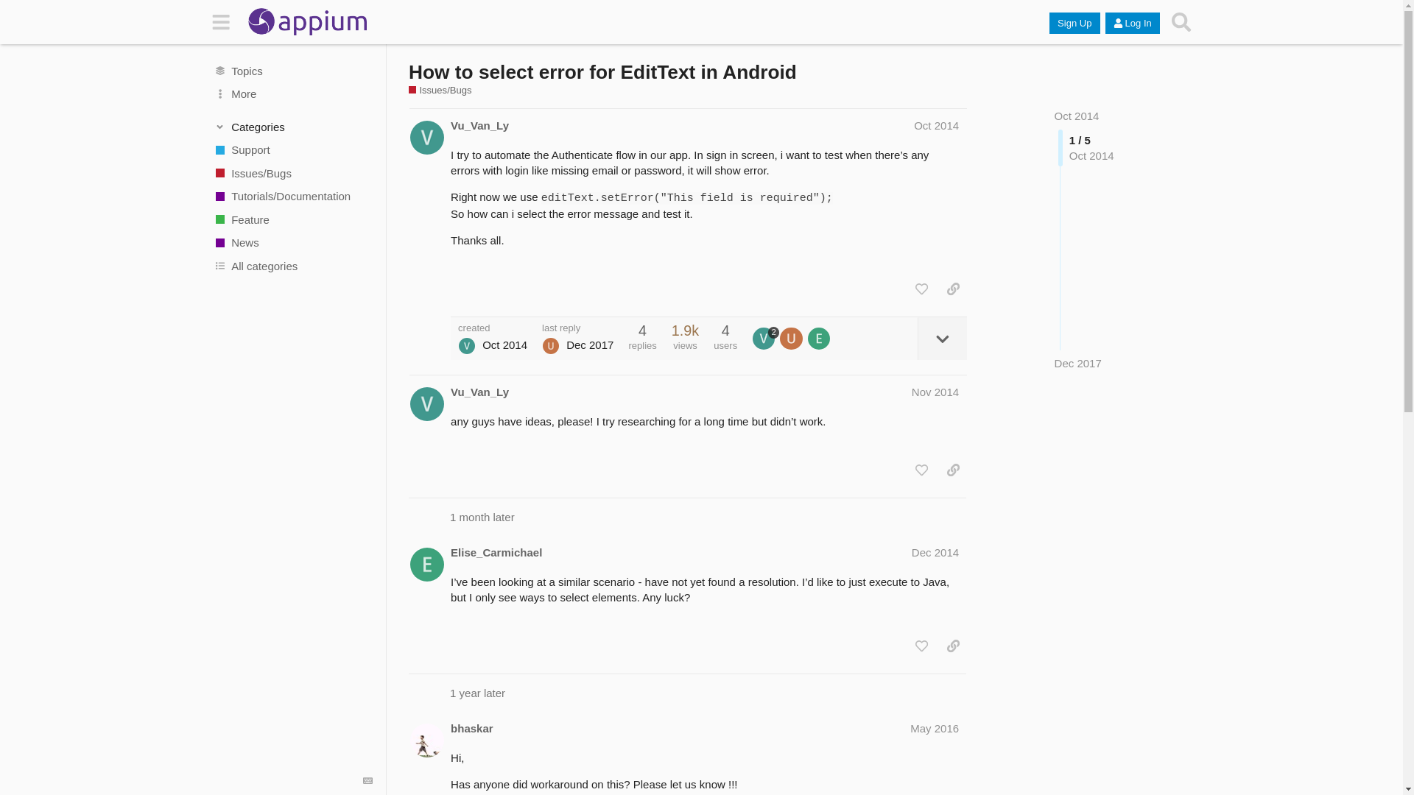 This screenshot has width=1414, height=795. I want to click on News about appium and related events, so click(292, 243).